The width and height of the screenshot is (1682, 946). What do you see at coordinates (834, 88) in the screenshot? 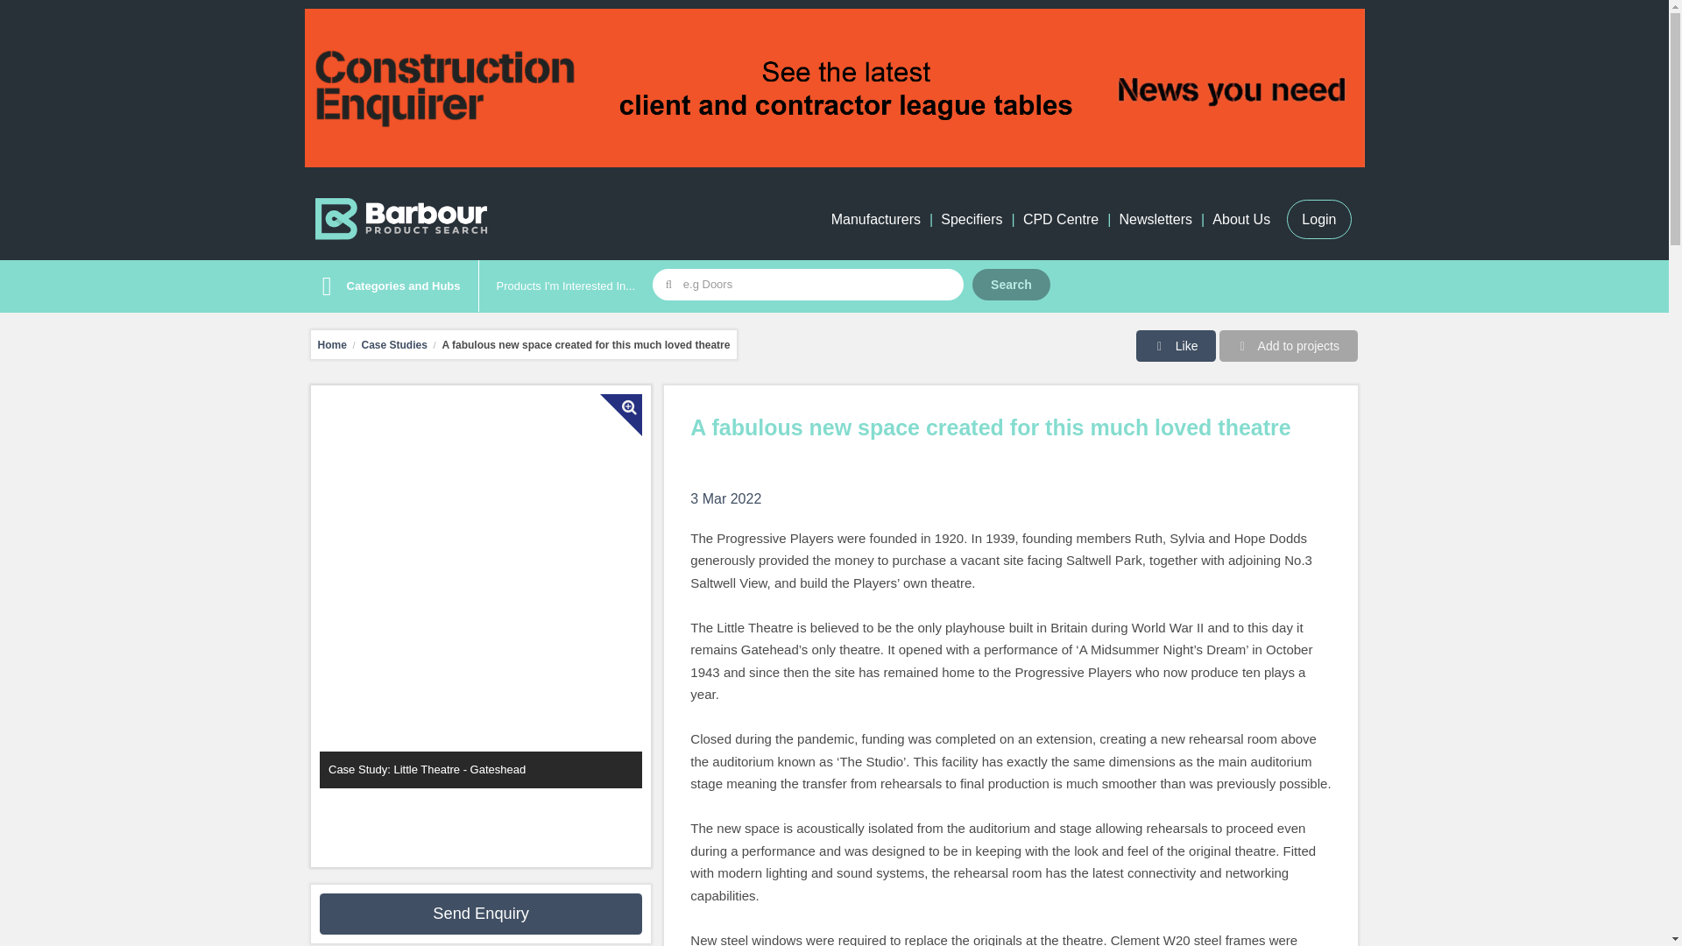
I see `Construction Enquirer` at bounding box center [834, 88].